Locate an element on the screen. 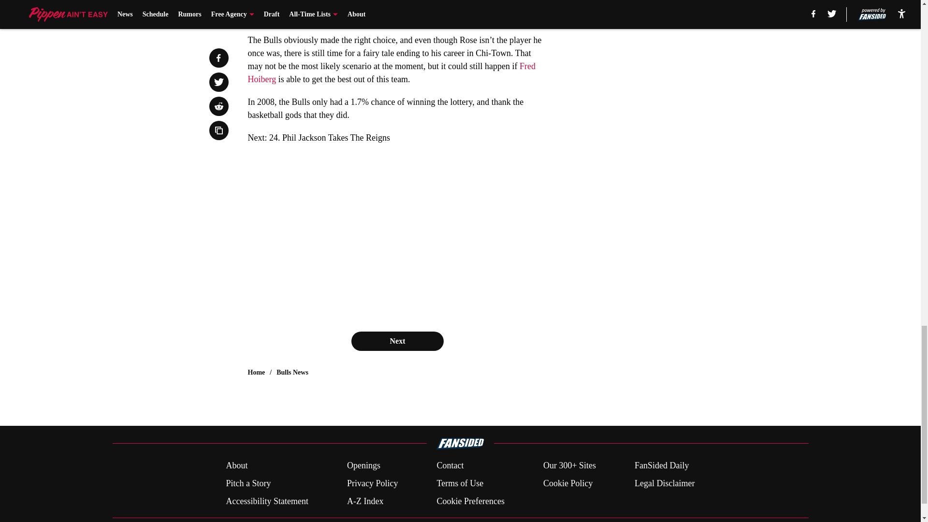 Image resolution: width=928 pixels, height=522 pixels. Home is located at coordinates (256, 372).